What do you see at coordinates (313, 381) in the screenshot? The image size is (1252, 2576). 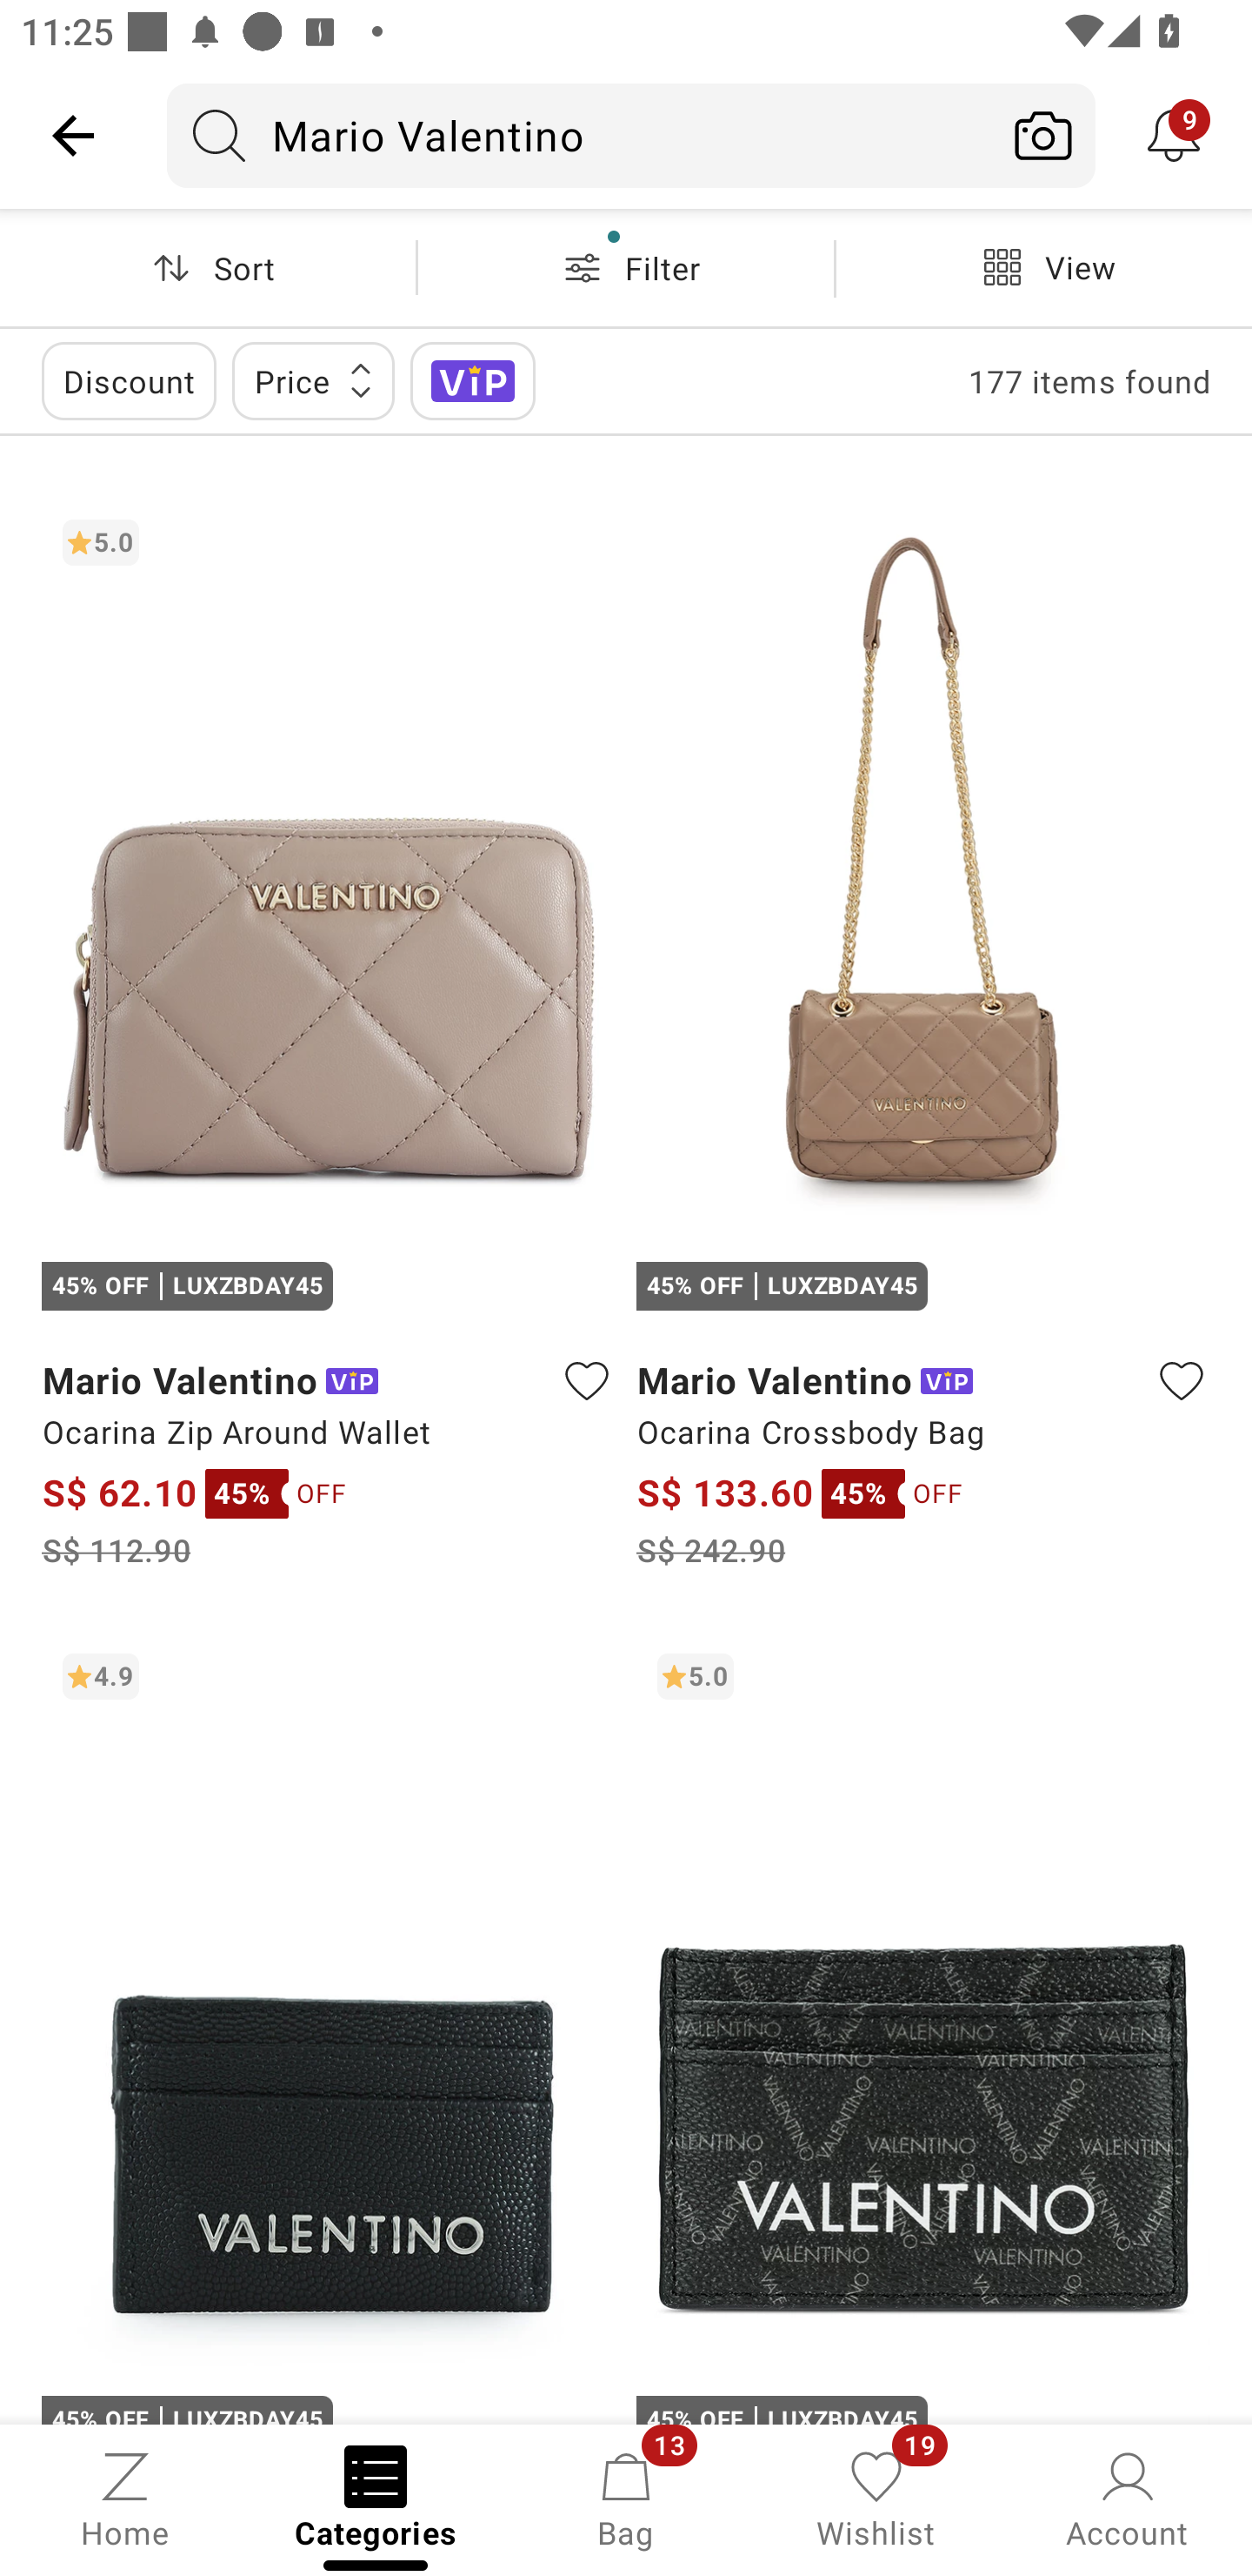 I see `Price` at bounding box center [313, 381].